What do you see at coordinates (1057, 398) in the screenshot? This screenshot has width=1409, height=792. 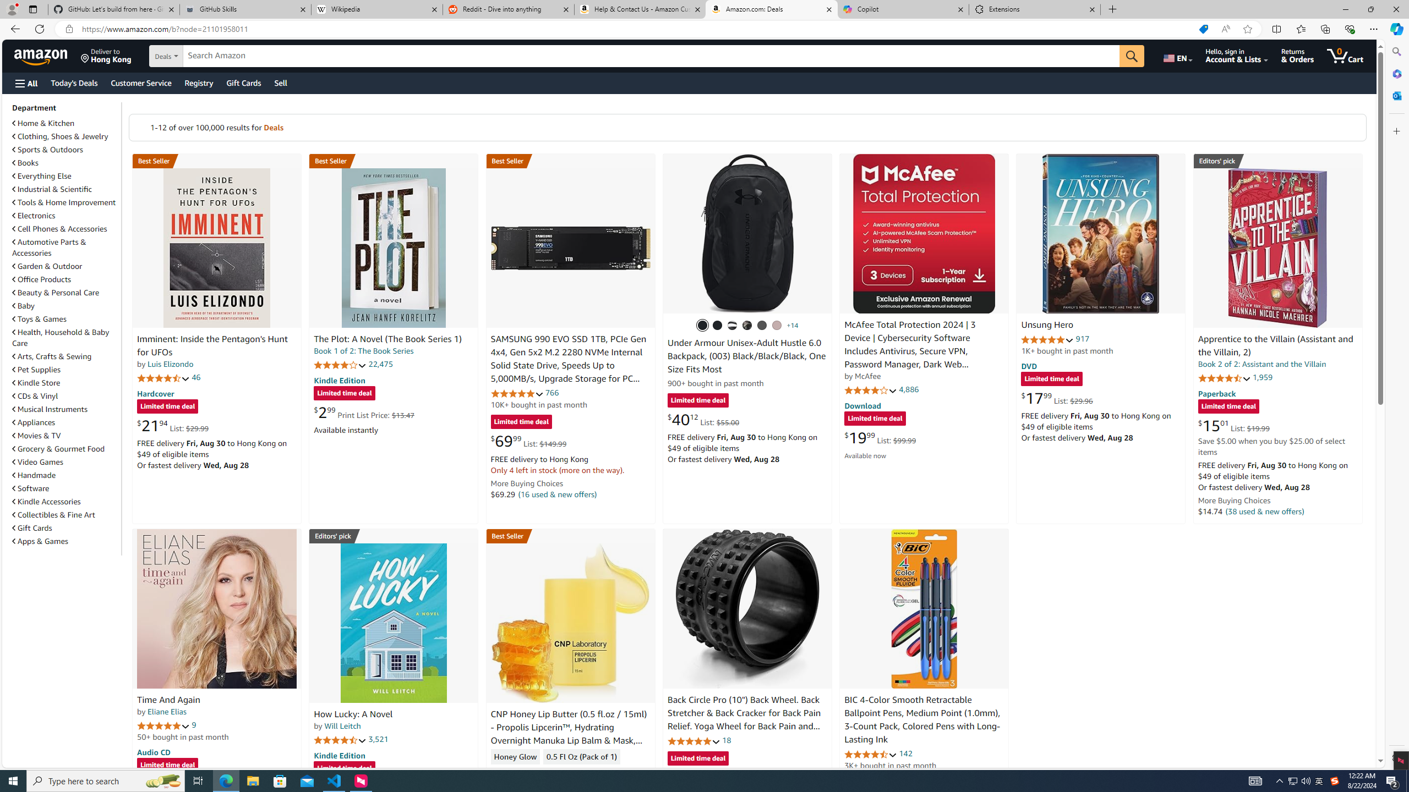 I see `$17.99 List: $29.96` at bounding box center [1057, 398].